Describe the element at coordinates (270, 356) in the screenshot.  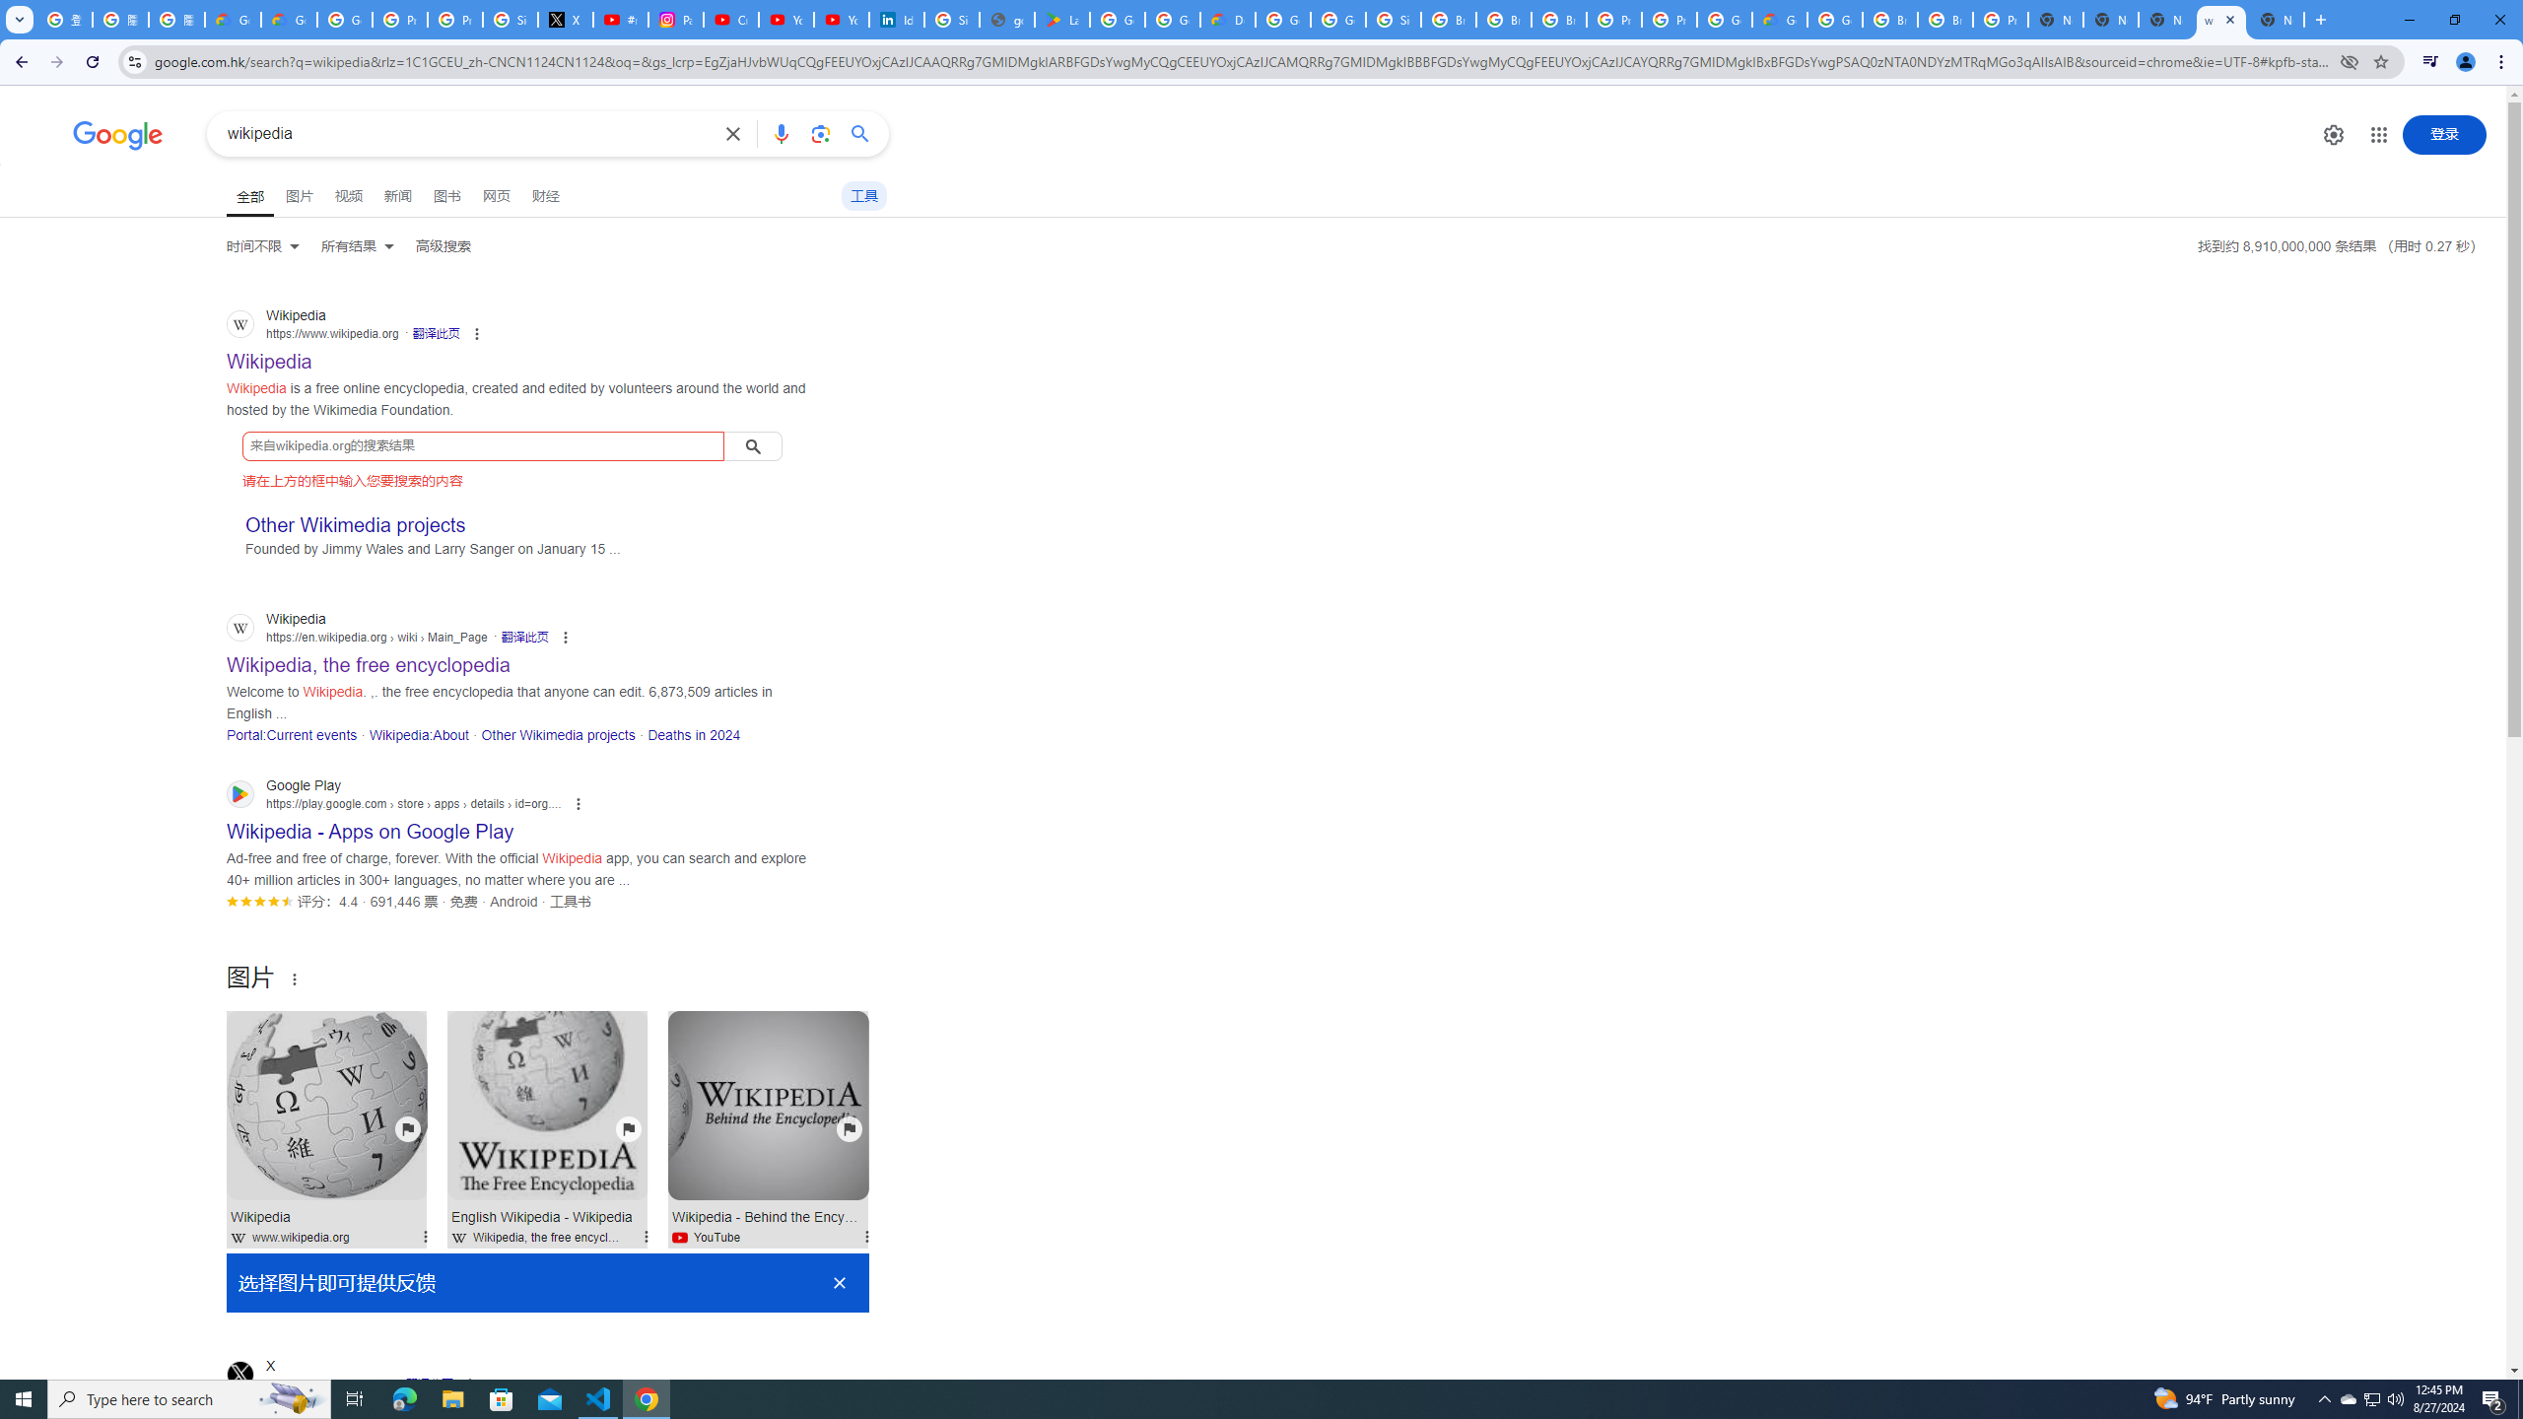
I see ` Wikipedia Wikipedia https://www.wikipedia.org` at that location.